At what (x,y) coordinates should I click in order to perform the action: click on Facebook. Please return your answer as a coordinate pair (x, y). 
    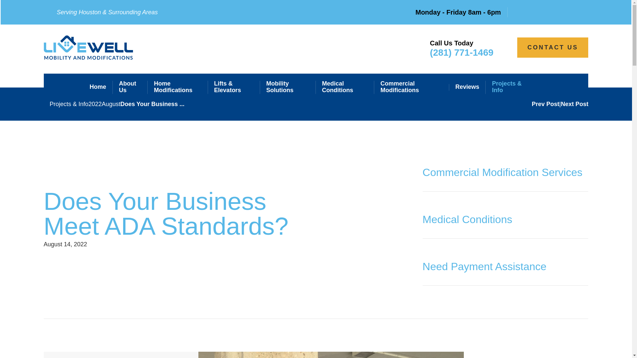
    Looking at the image, I should click on (527, 12).